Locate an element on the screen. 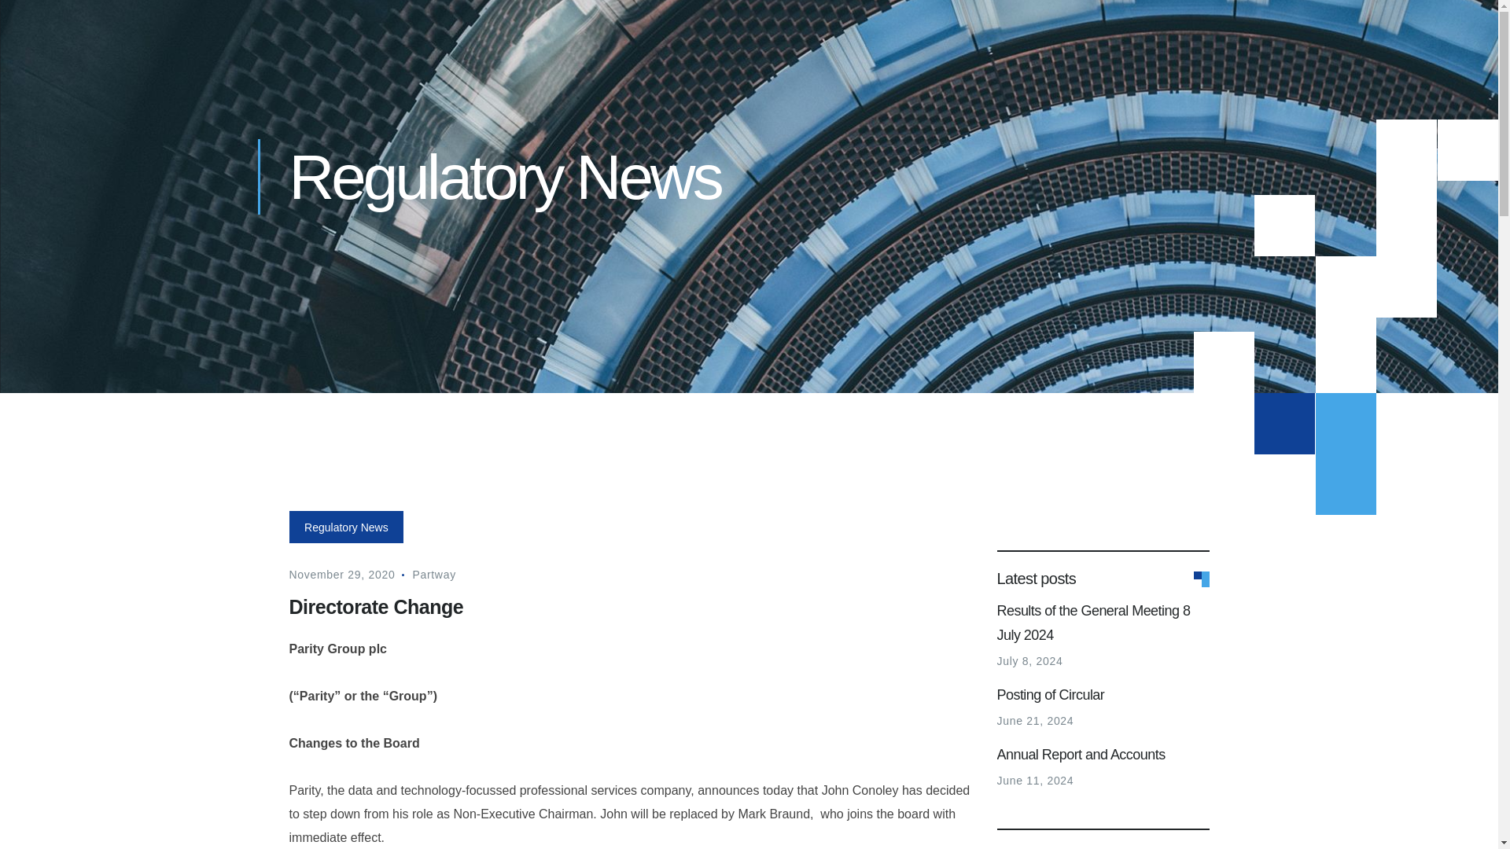  November 29, 2020 is located at coordinates (343, 574).